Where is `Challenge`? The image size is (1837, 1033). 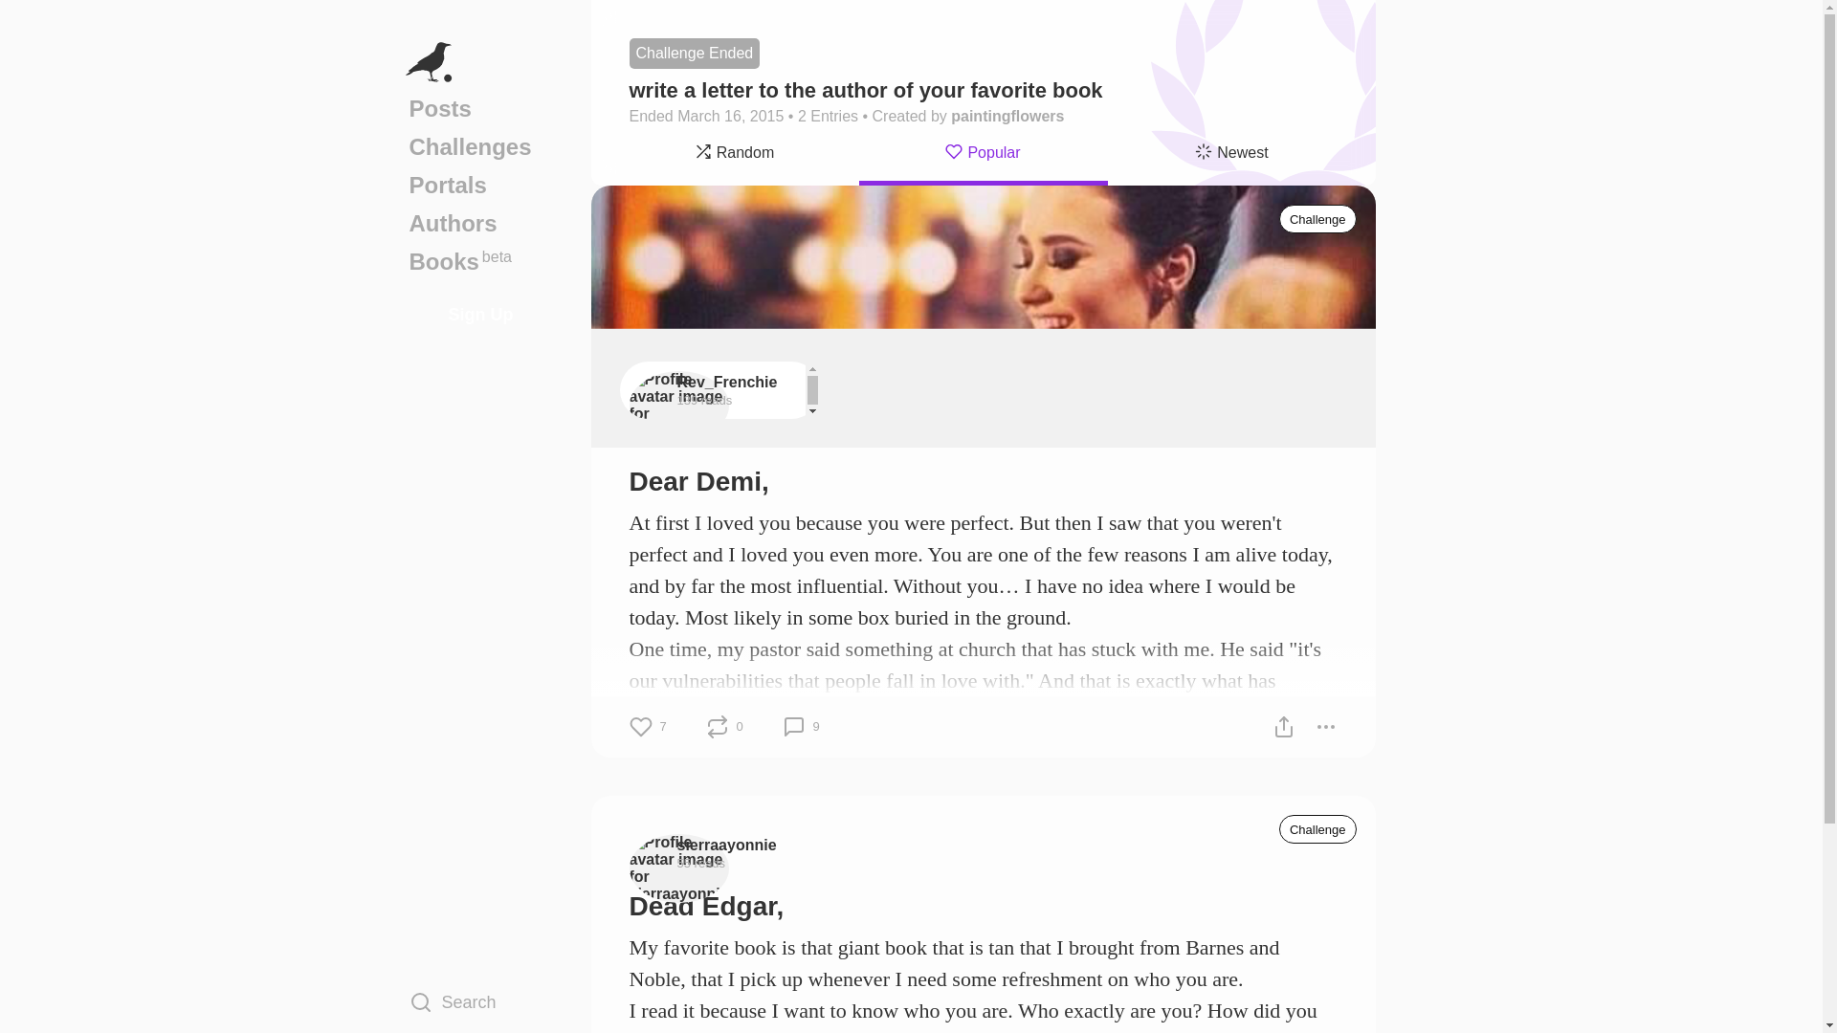 Challenge is located at coordinates (480, 108).